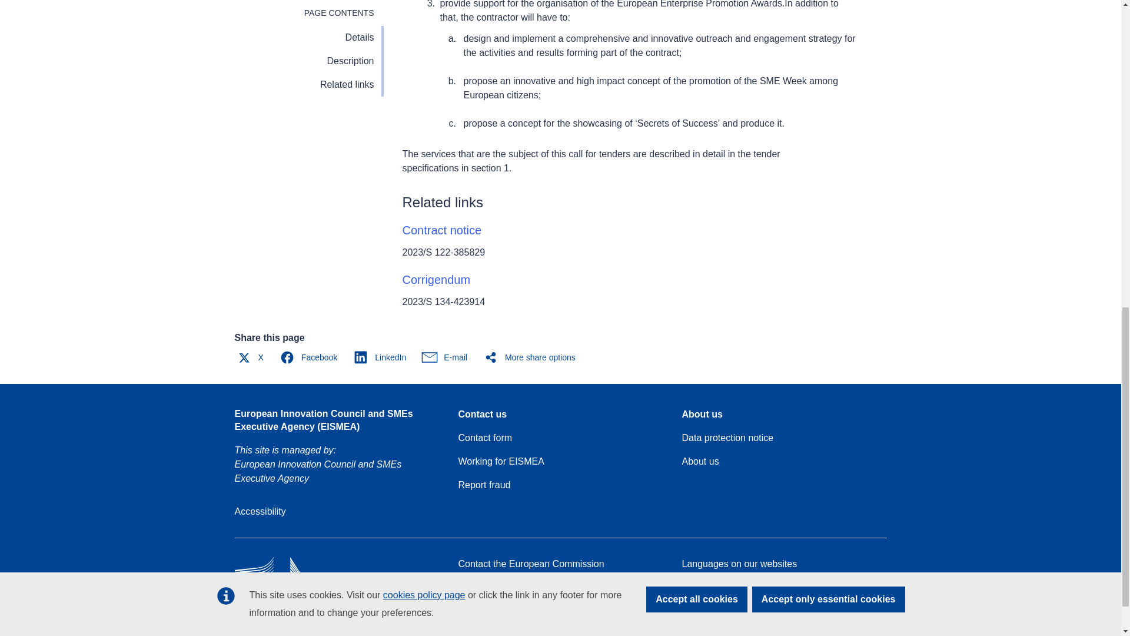 The width and height of the screenshot is (1130, 636). I want to click on Corrigendum, so click(437, 280).